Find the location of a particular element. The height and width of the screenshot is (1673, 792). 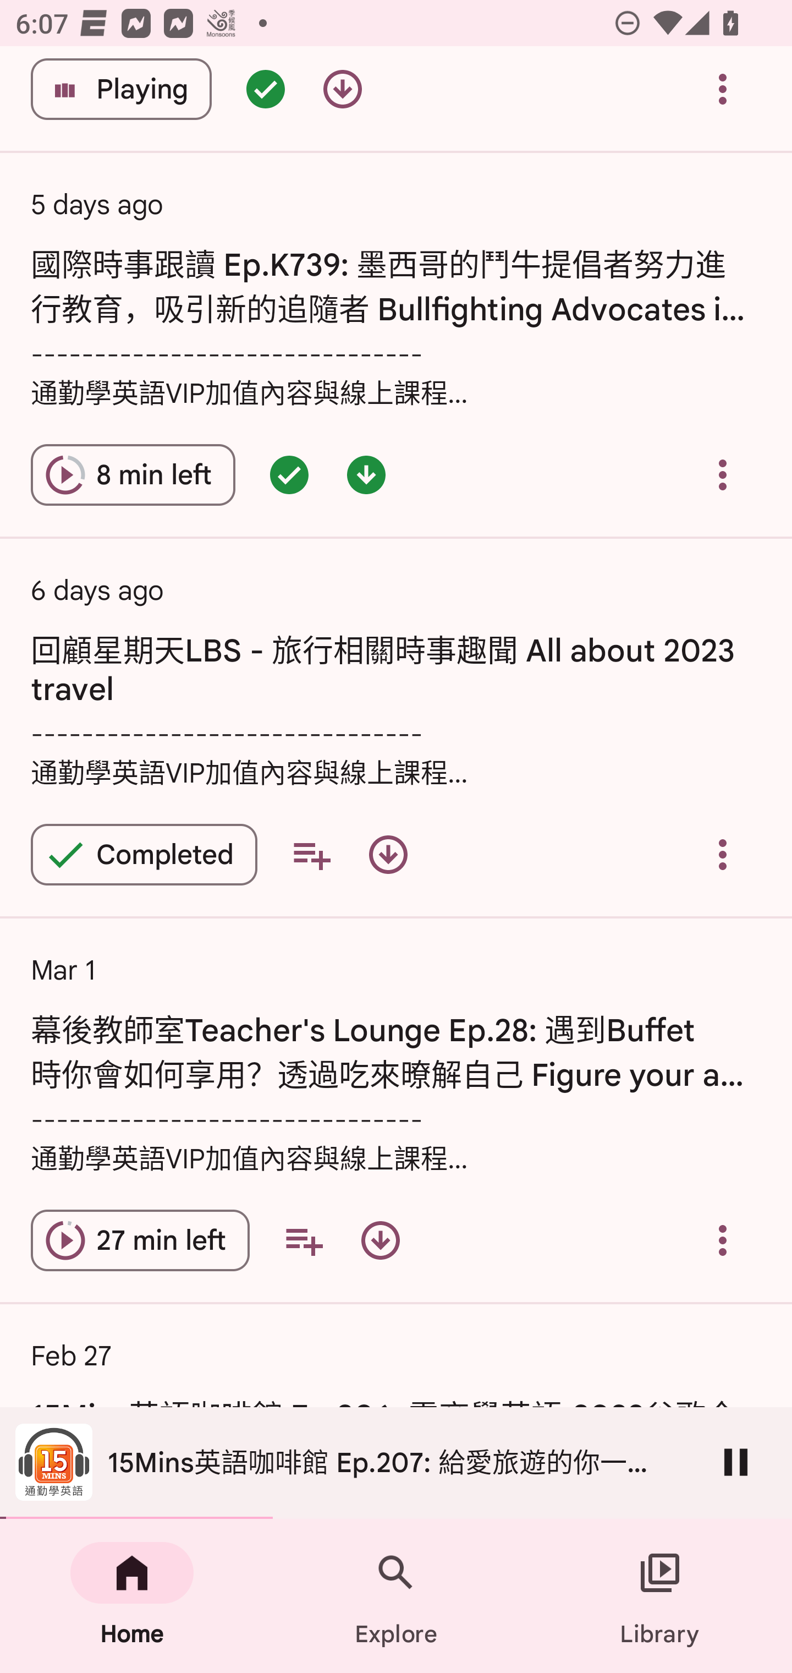

Download episode is located at coordinates (388, 854).